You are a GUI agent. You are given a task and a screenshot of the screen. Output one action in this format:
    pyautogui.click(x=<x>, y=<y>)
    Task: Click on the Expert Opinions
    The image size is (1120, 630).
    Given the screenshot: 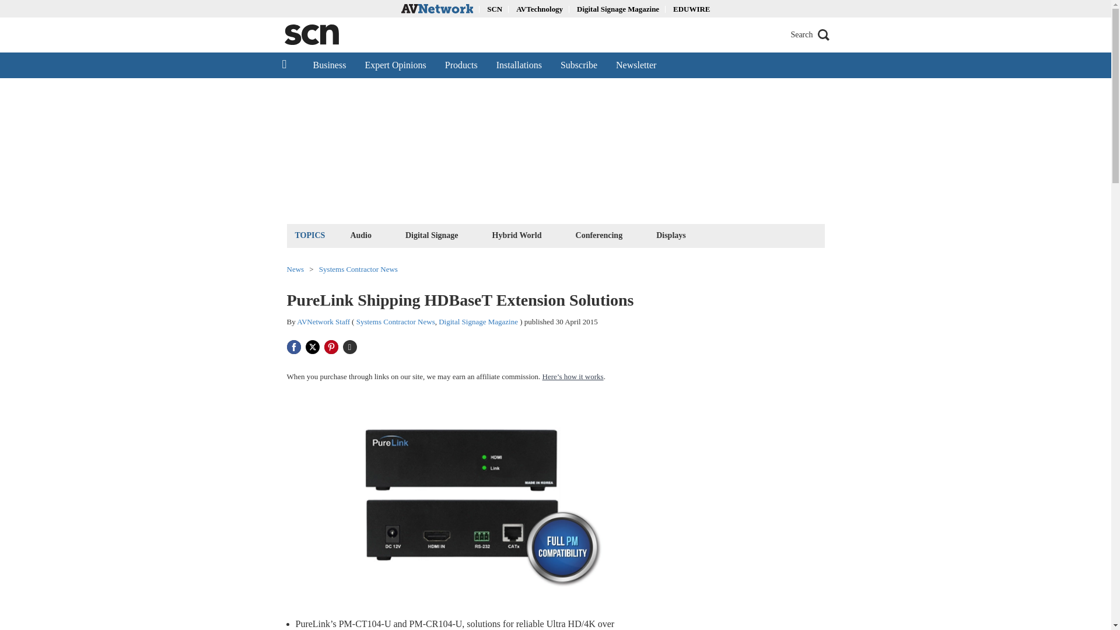 What is the action you would take?
    pyautogui.click(x=395, y=65)
    